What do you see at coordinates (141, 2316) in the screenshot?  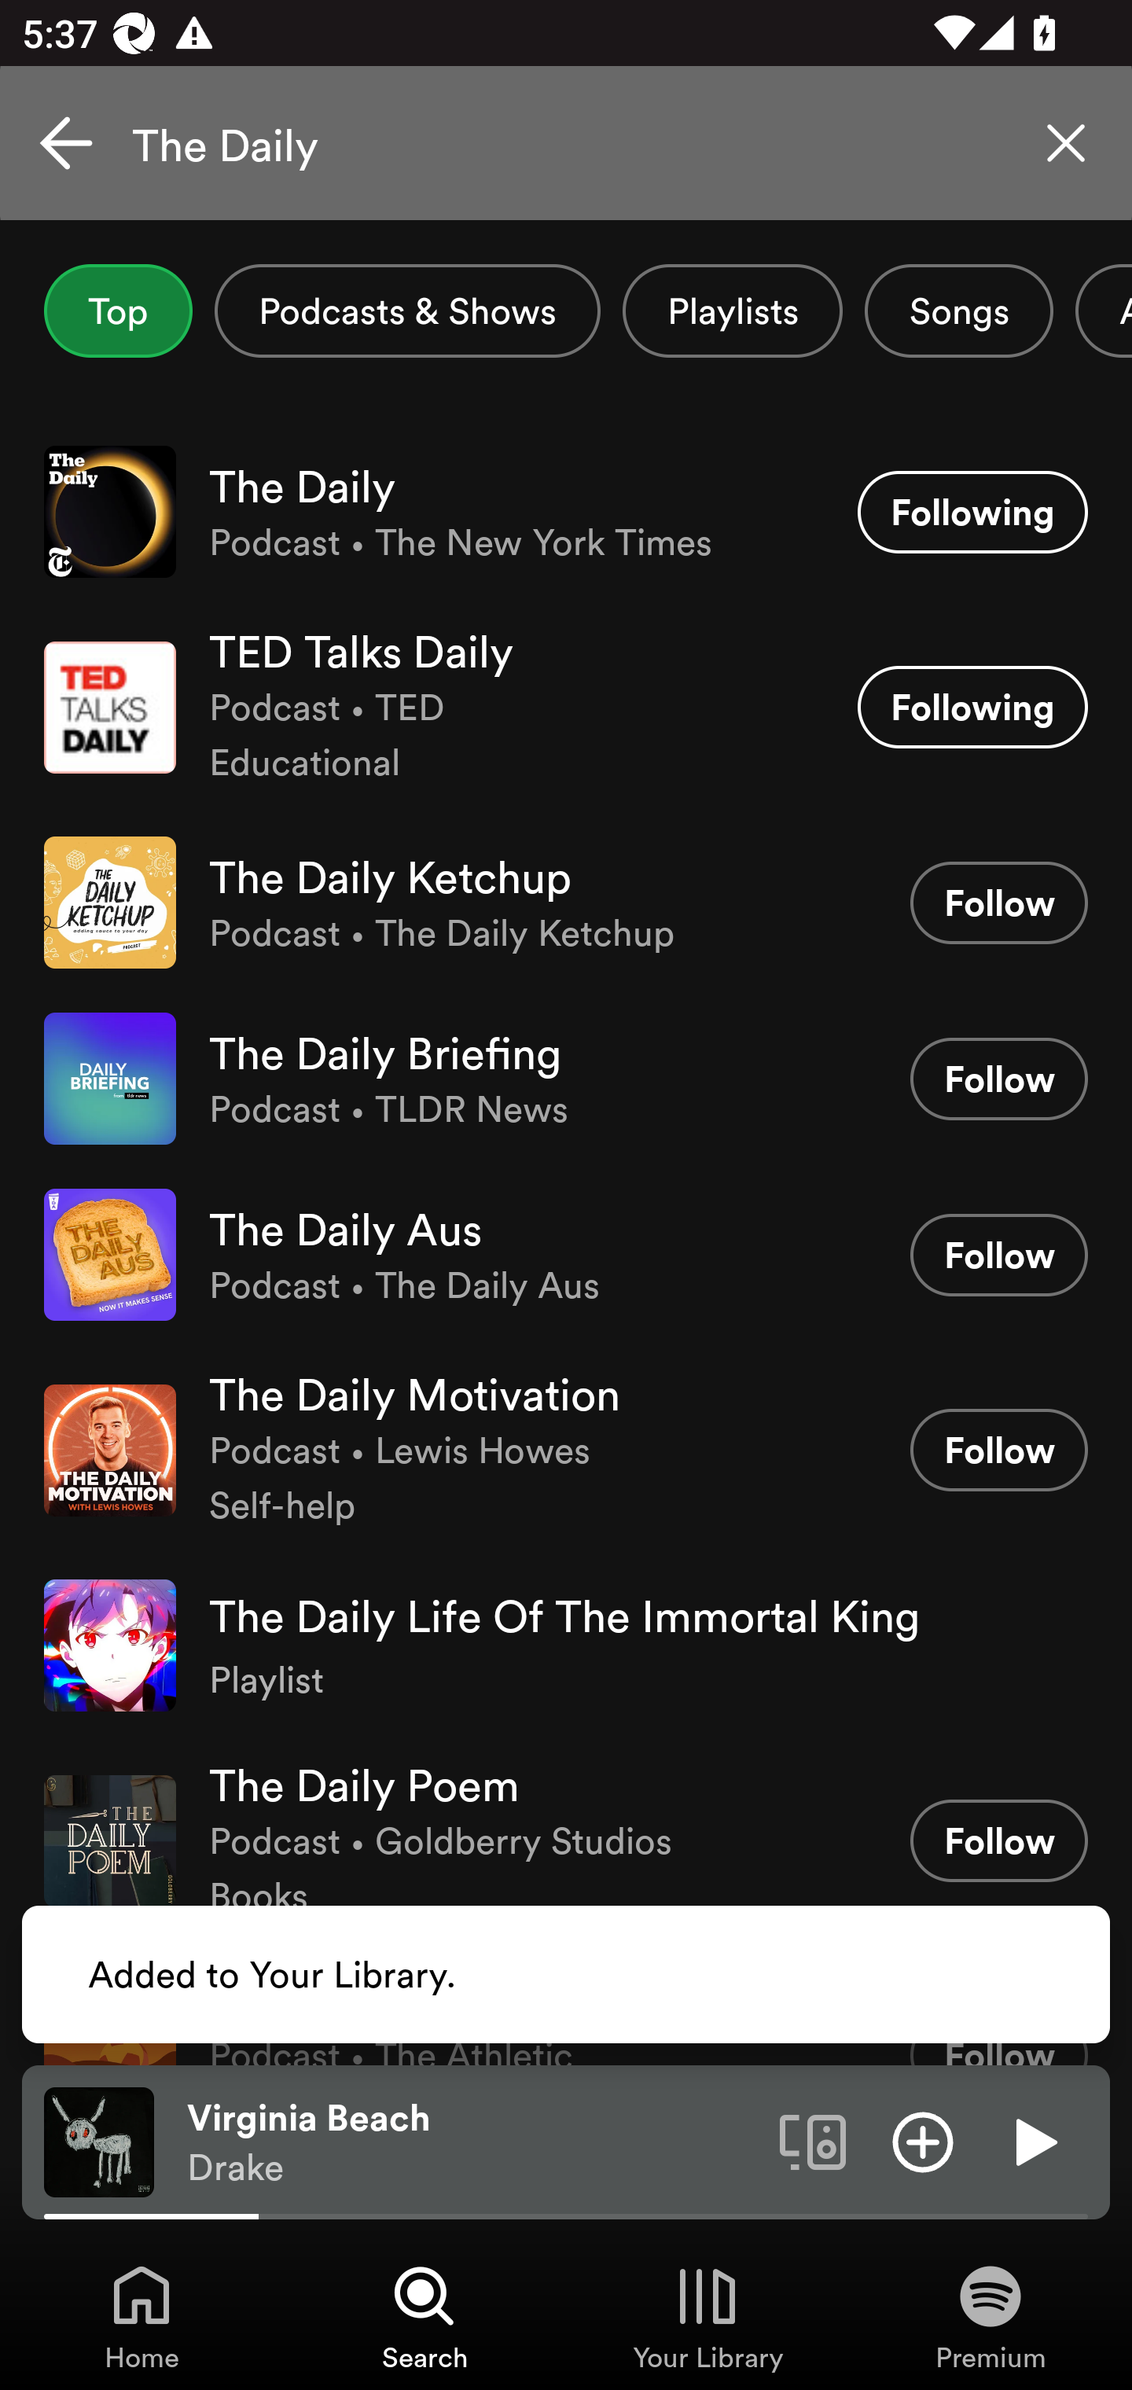 I see `Home, Tab 1 of 4 Home Home` at bounding box center [141, 2316].